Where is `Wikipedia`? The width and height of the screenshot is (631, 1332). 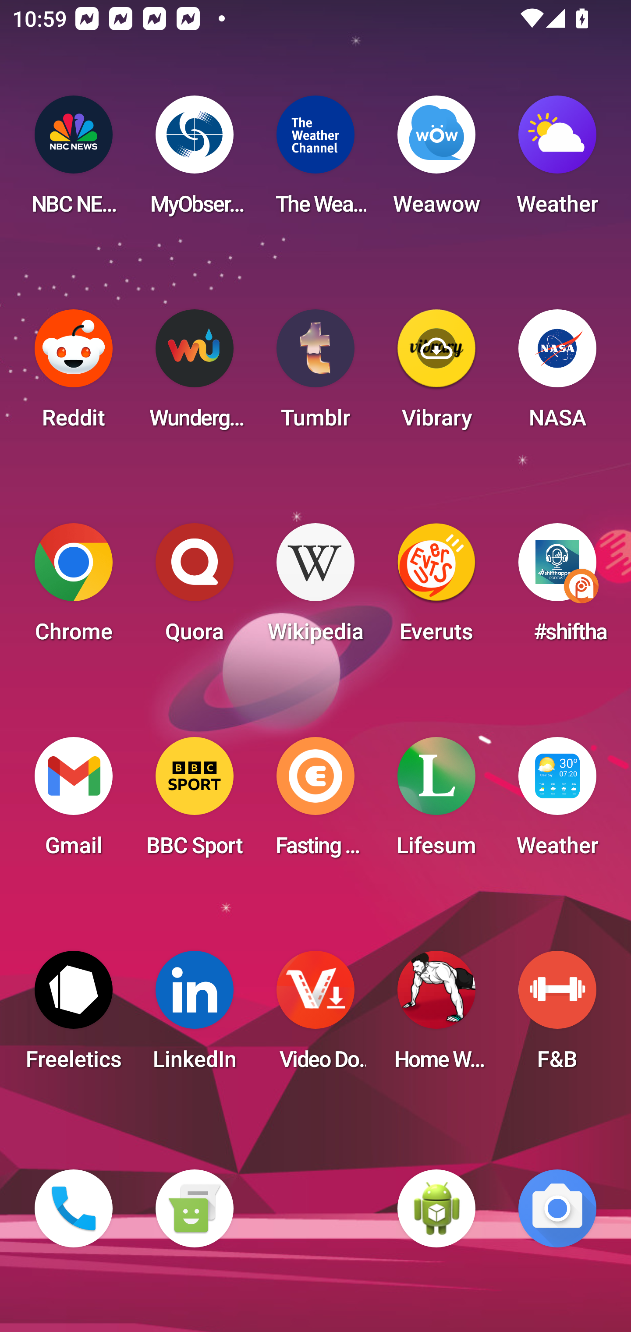 Wikipedia is located at coordinates (315, 588).